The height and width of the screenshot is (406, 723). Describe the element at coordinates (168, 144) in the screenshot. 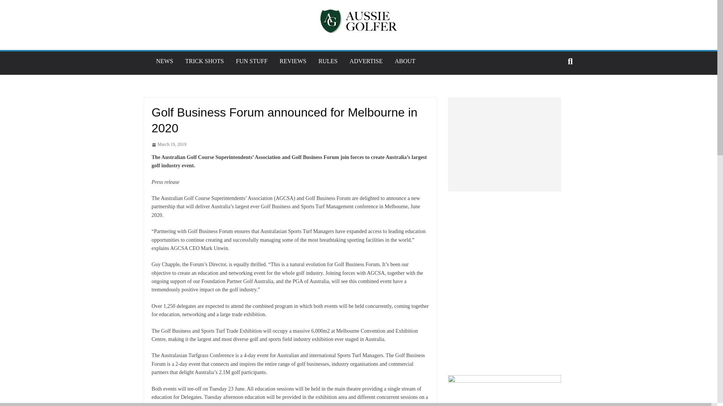

I see `14:10` at that location.